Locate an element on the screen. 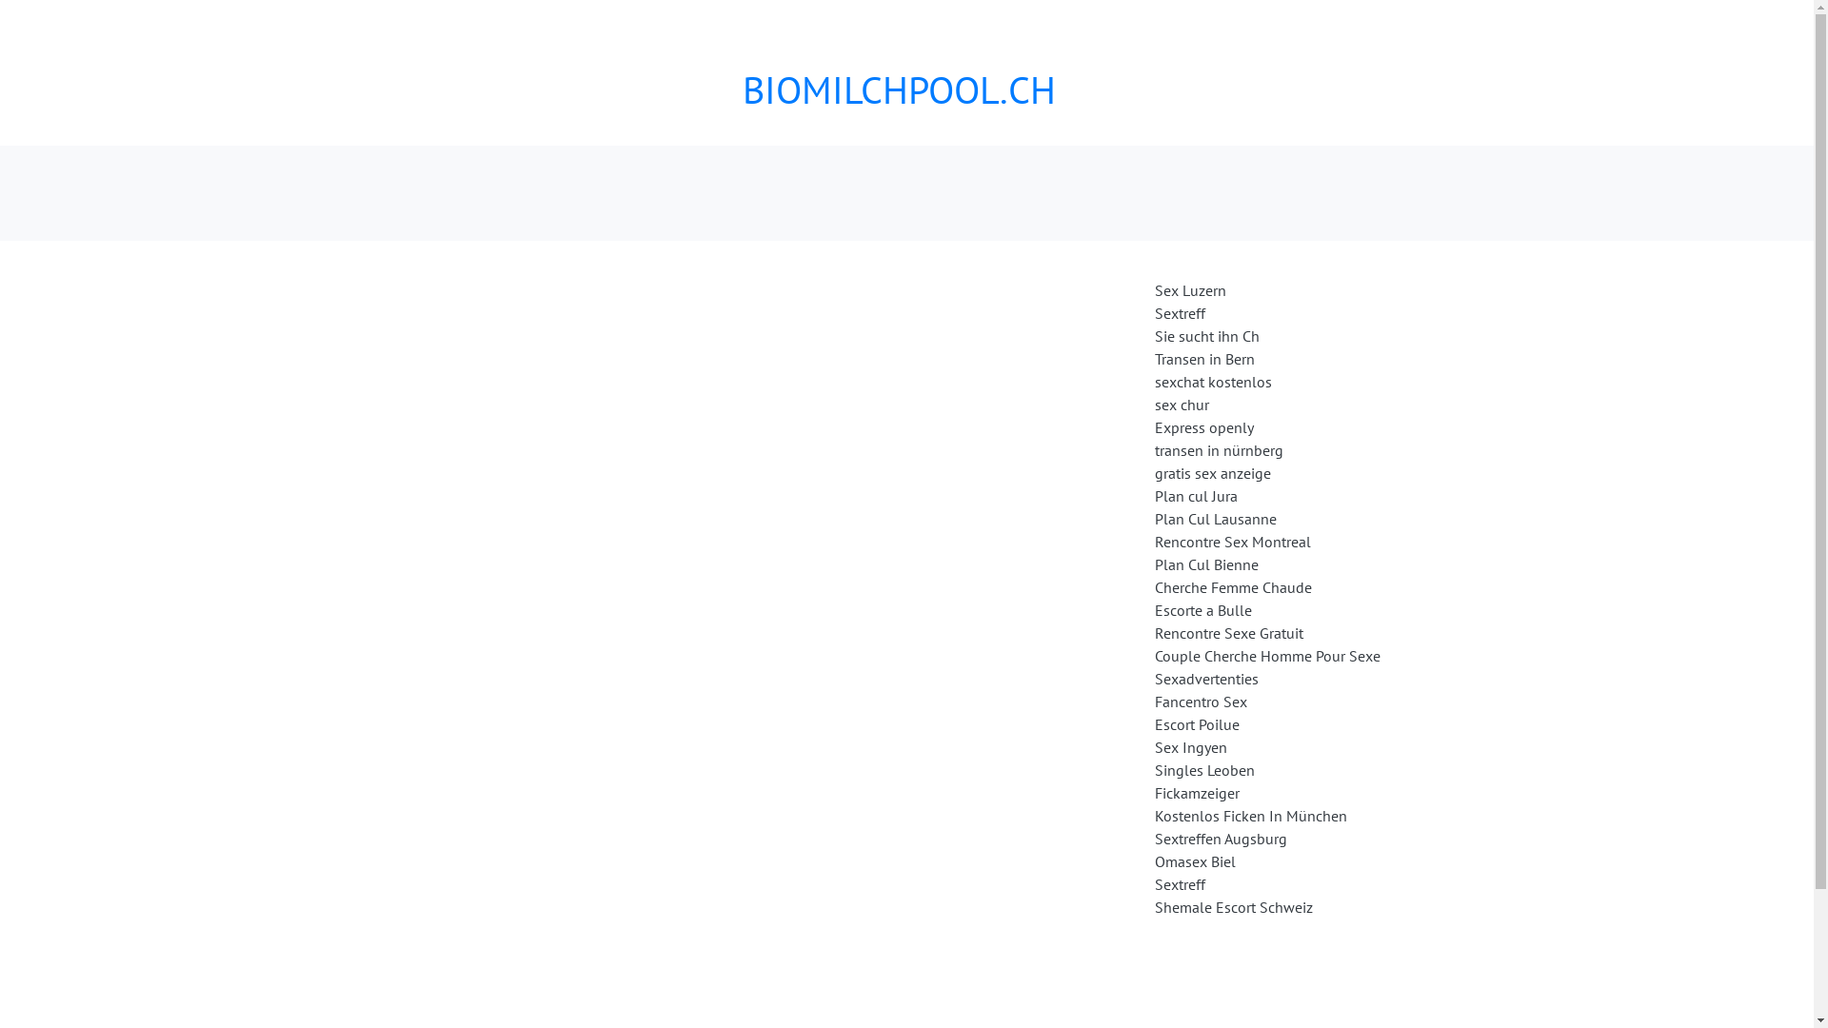 Image resolution: width=1828 pixels, height=1028 pixels. Omasex Biel is located at coordinates (1194, 861).